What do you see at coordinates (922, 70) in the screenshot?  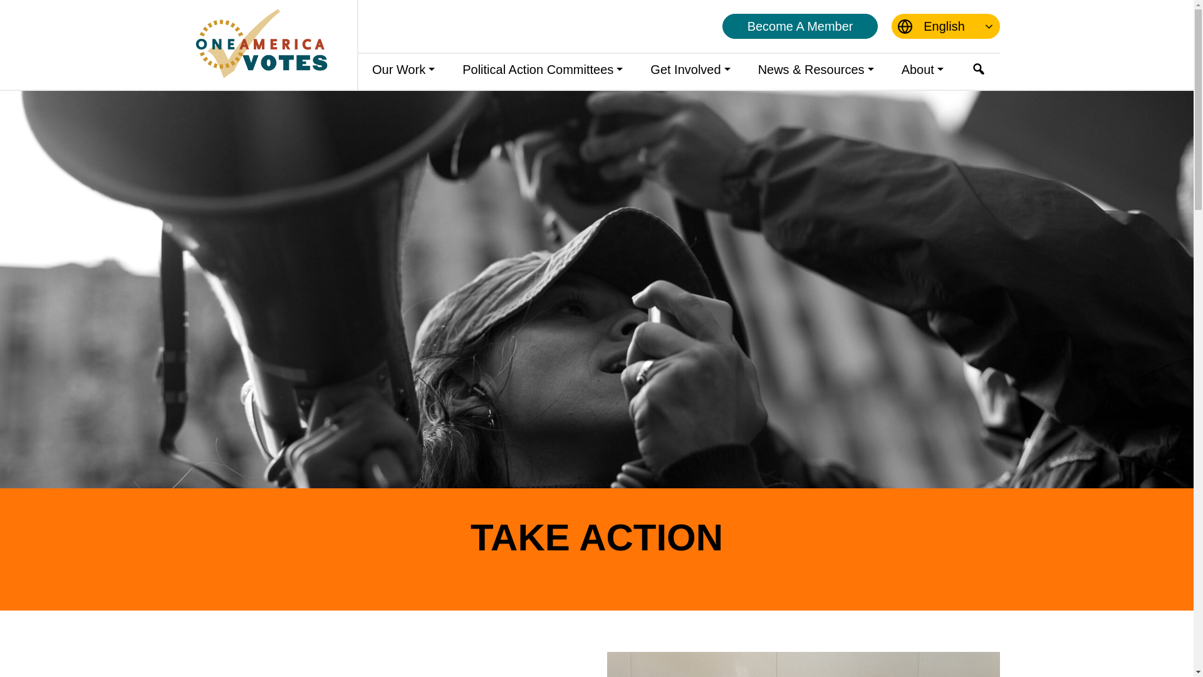 I see `About` at bounding box center [922, 70].